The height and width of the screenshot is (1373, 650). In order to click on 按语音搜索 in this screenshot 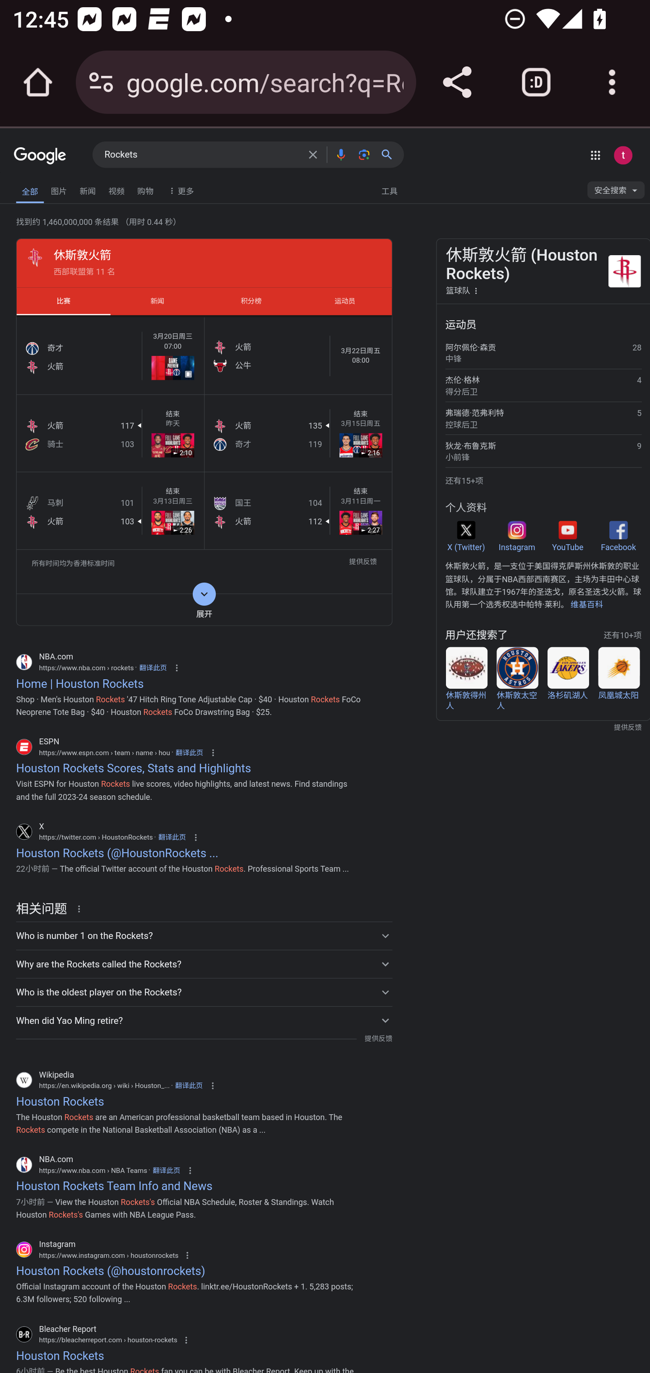, I will do `click(340, 154)`.